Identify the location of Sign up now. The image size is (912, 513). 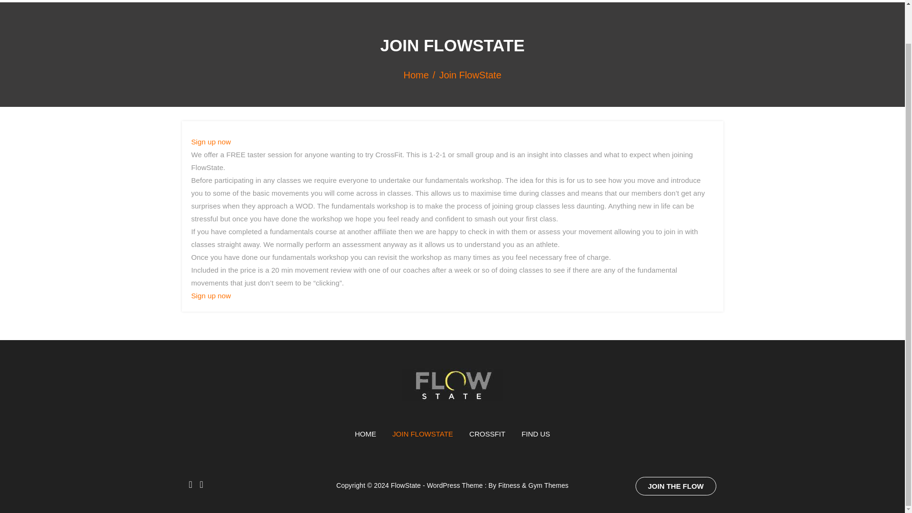
(210, 295).